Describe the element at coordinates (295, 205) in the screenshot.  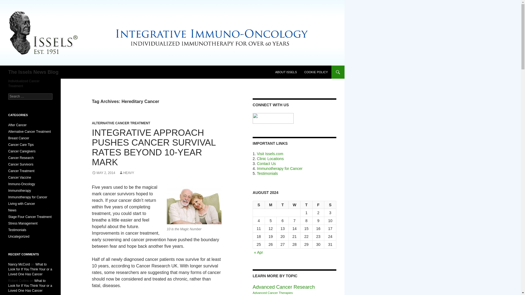
I see `Wednesday` at that location.